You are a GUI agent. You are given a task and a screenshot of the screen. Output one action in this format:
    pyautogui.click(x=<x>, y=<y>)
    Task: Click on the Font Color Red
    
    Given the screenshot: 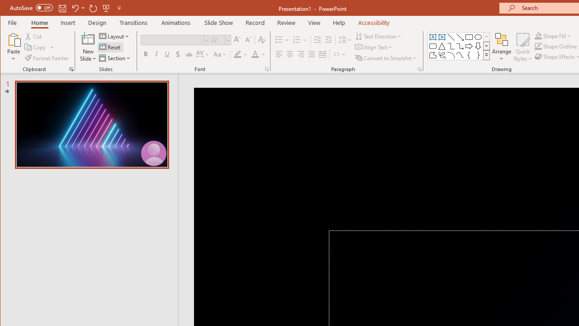 What is the action you would take?
    pyautogui.click(x=255, y=54)
    